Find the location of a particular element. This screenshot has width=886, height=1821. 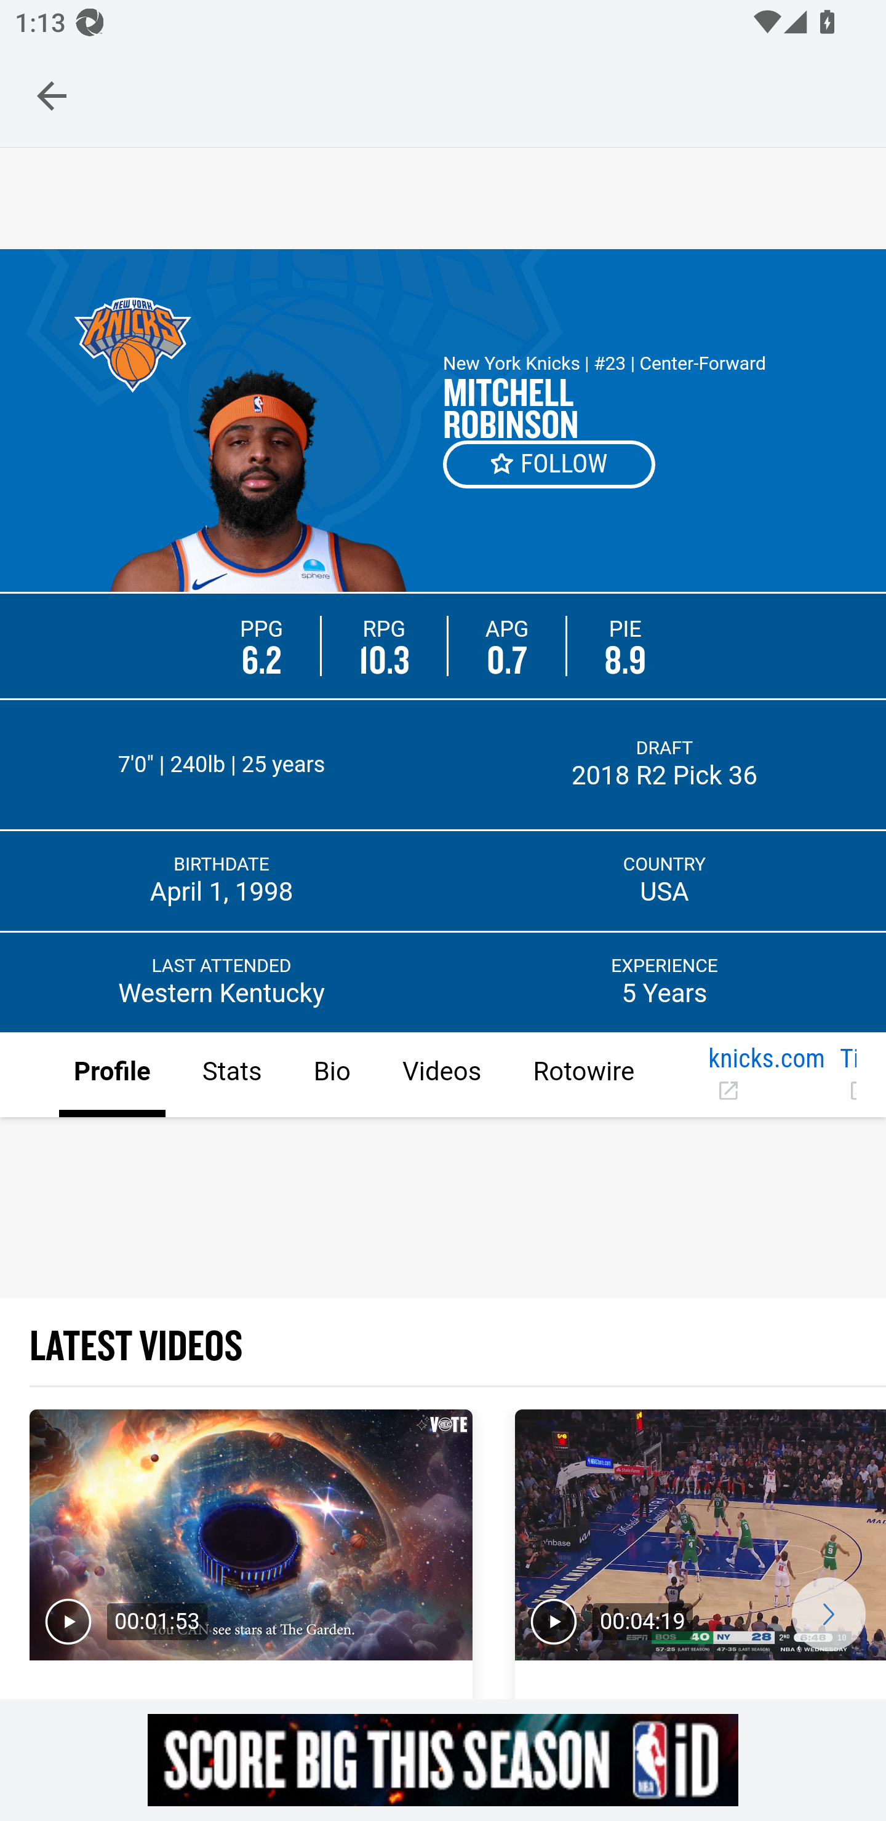

Carousel Button is located at coordinates (828, 1614).